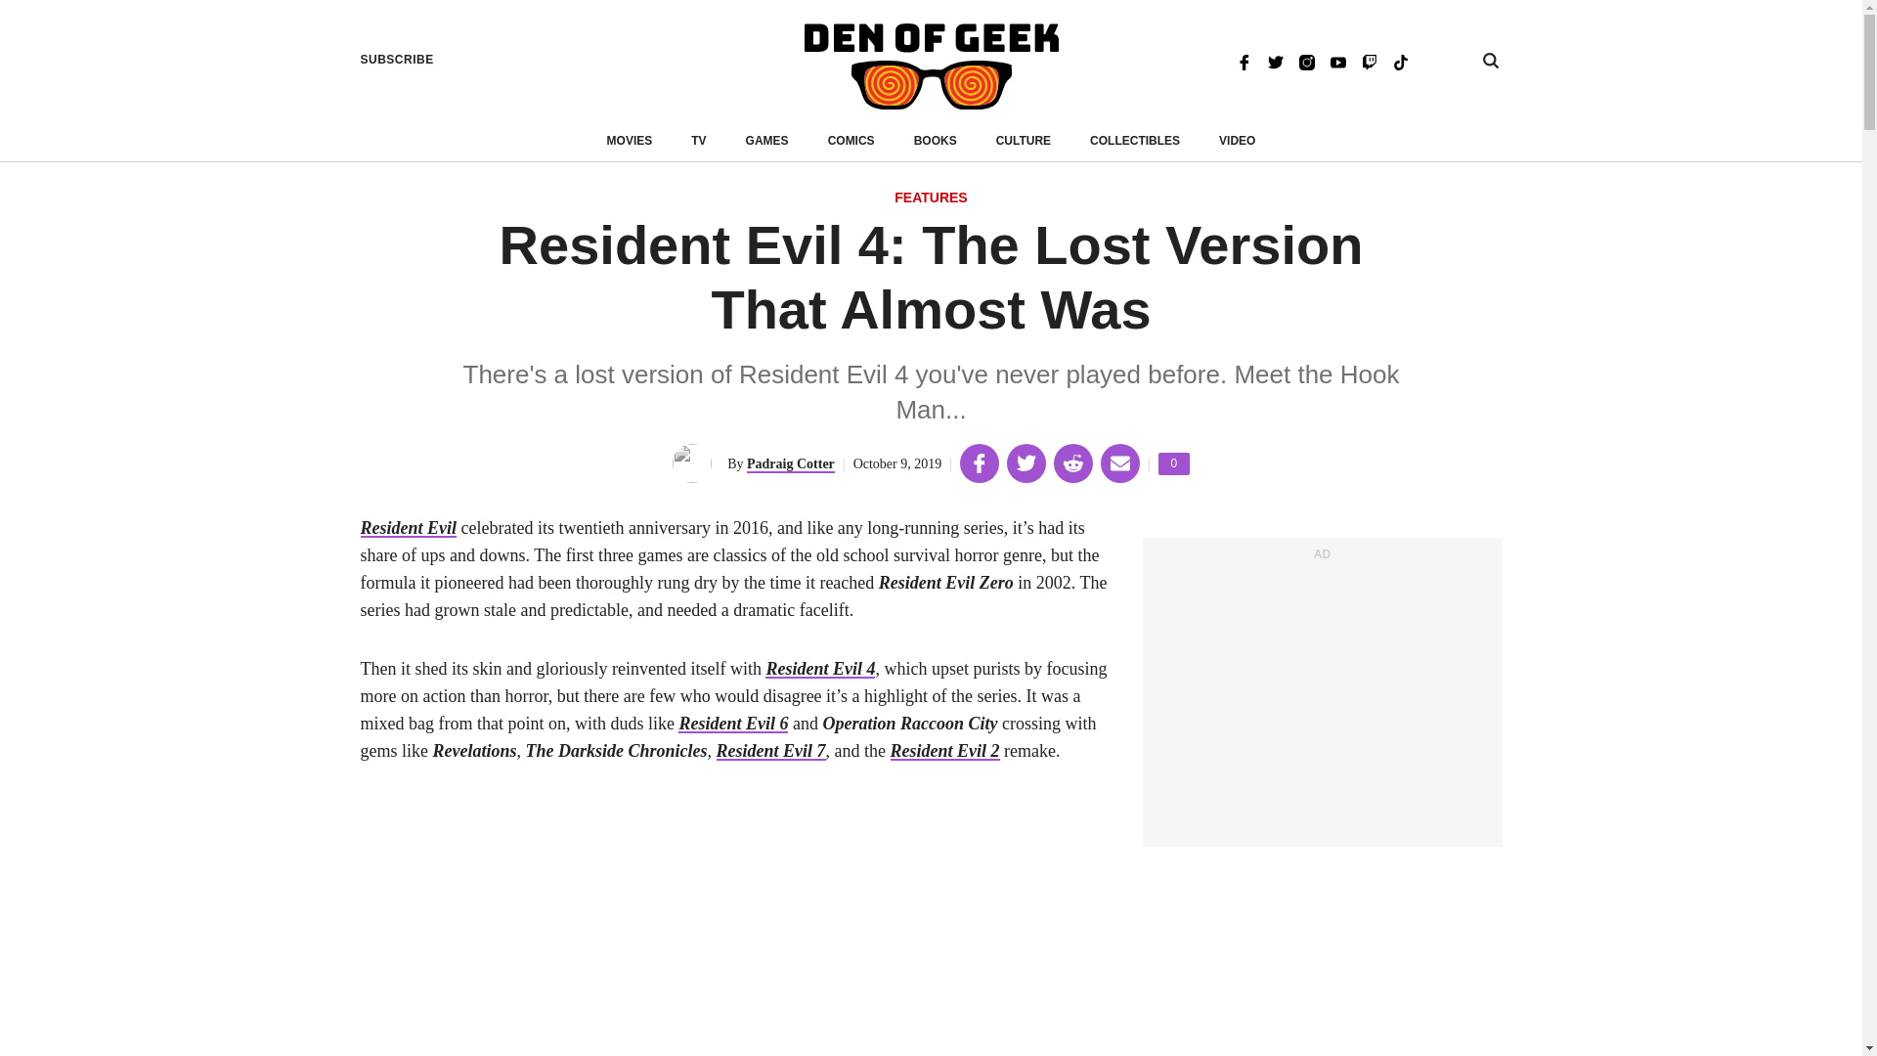  Describe the element at coordinates (791, 463) in the screenshot. I see `Padraig Cotter` at that location.